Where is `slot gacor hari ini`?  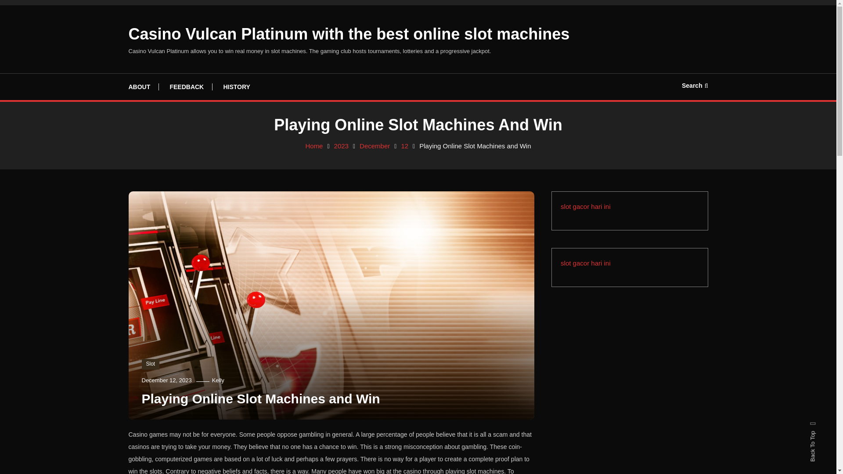 slot gacor hari ini is located at coordinates (585, 263).